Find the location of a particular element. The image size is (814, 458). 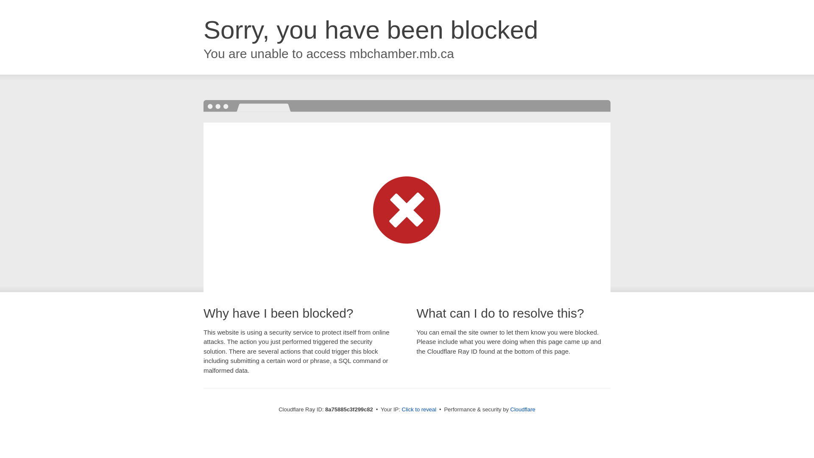

Click to reveal is located at coordinates (419, 410).